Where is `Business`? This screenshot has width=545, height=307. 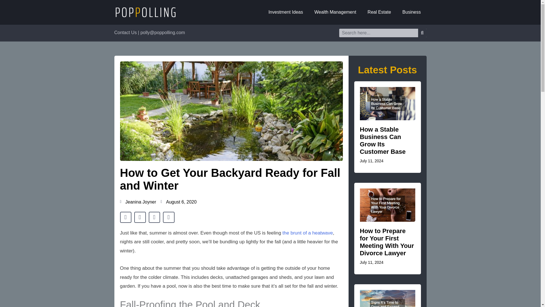 Business is located at coordinates (412, 12).